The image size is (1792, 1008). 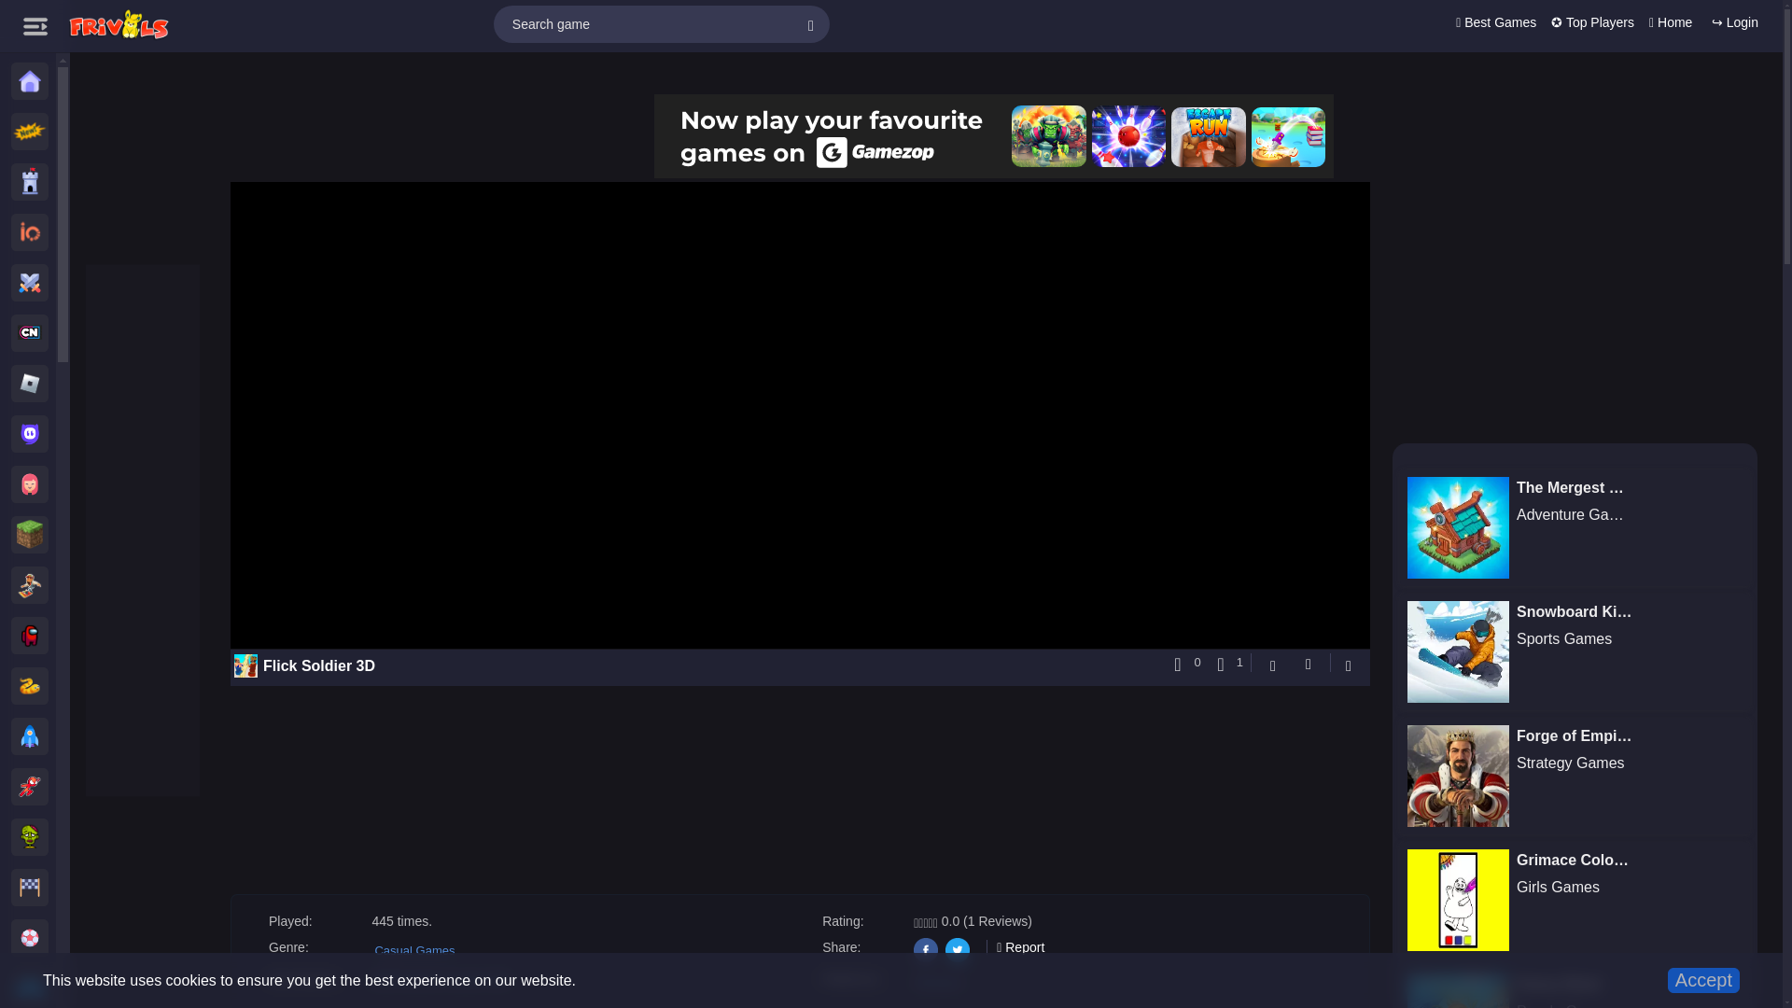 I want to click on Minecraft Games, so click(x=35, y=534).